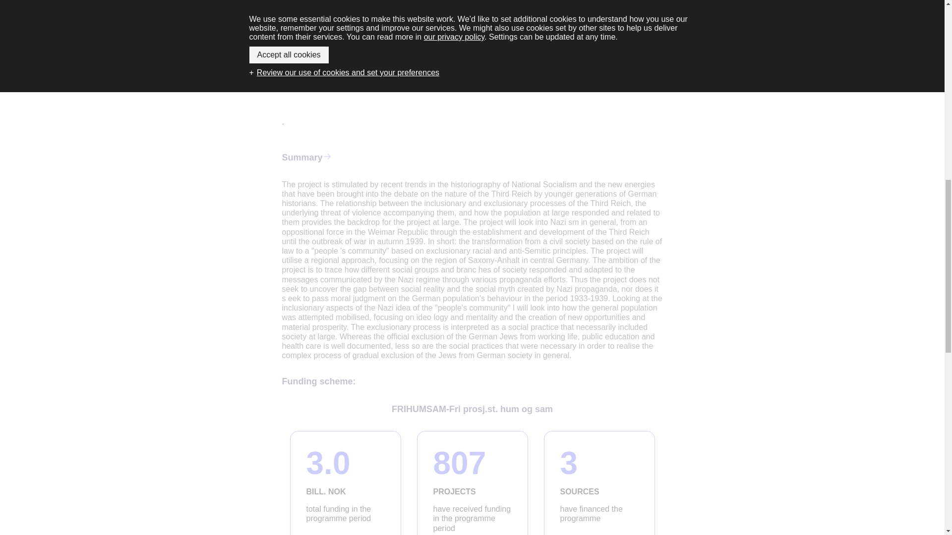 The image size is (952, 535). What do you see at coordinates (342, 61) in the screenshot?
I see `Popular Science Description` at bounding box center [342, 61].